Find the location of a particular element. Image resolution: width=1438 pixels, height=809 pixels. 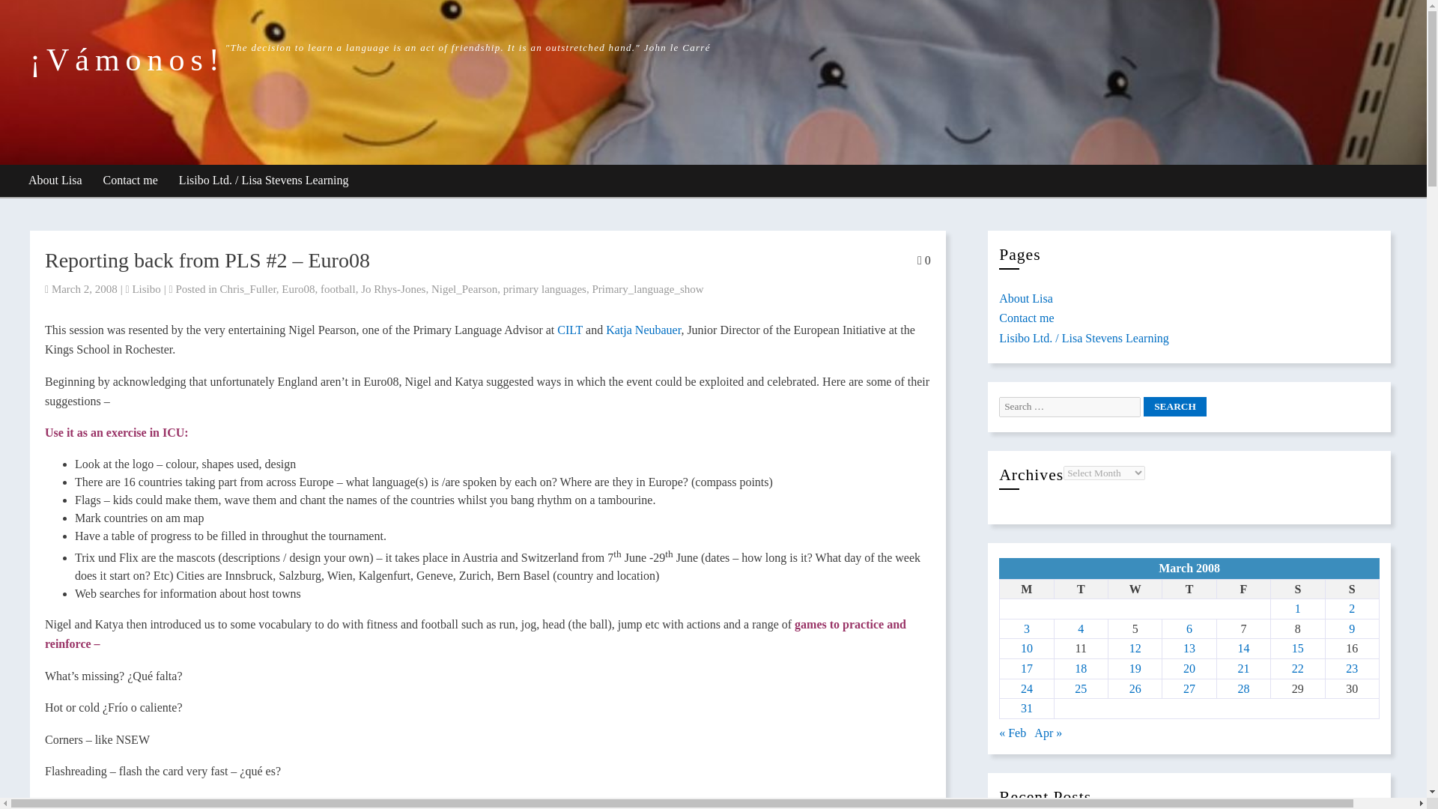

About Lisa is located at coordinates (55, 181).